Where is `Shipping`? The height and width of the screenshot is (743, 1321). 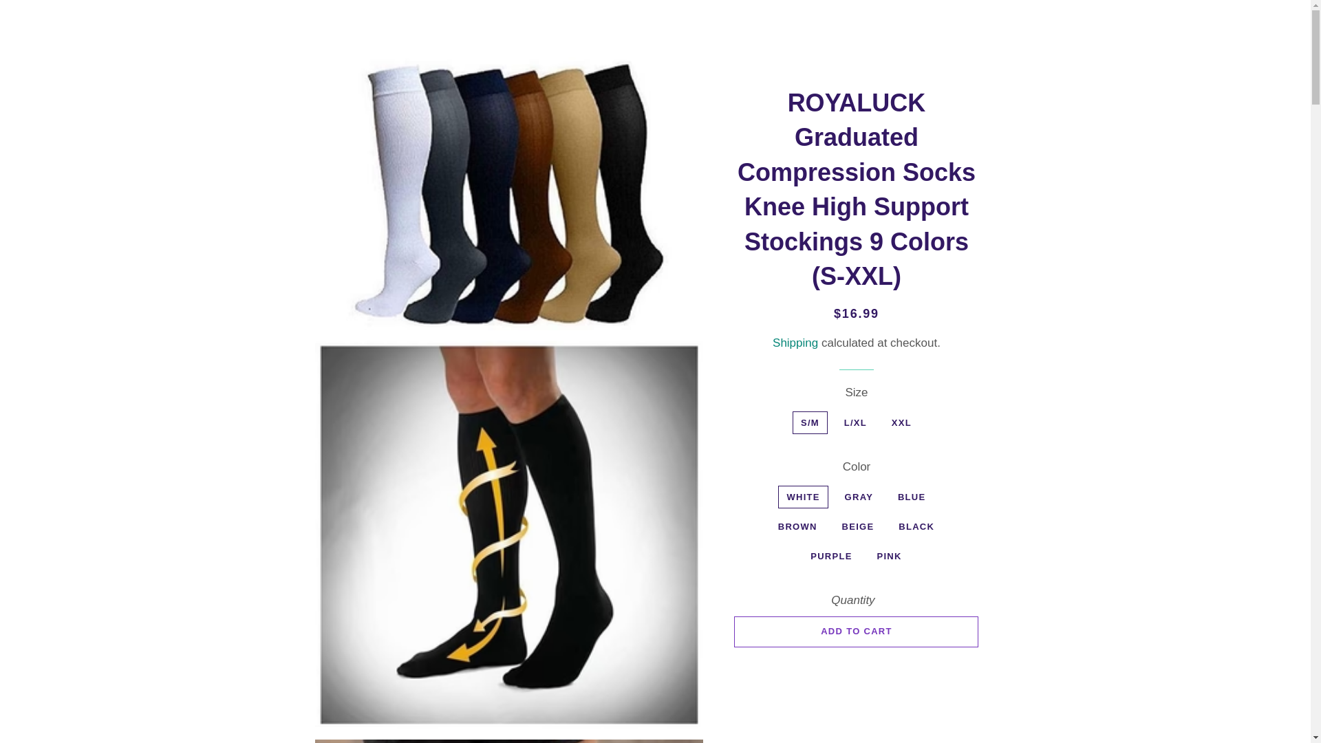 Shipping is located at coordinates (795, 343).